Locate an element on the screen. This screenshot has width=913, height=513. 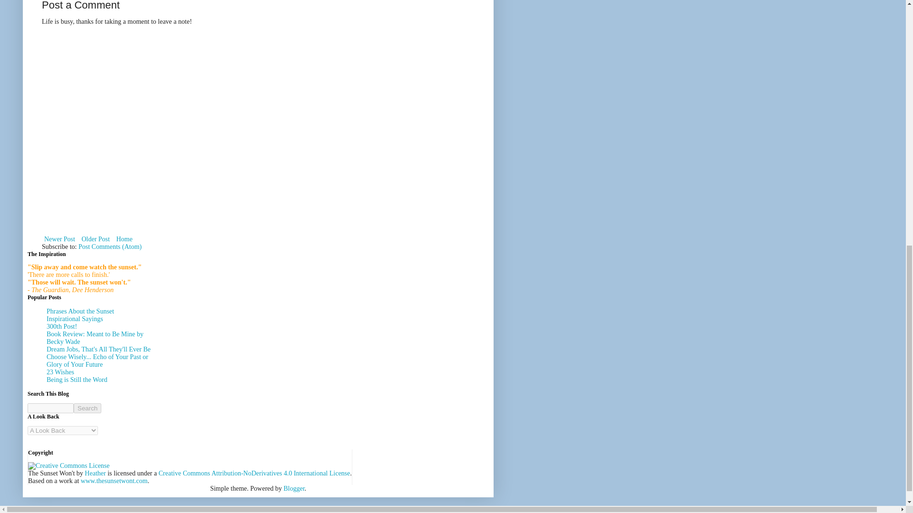
Inspirational Sayings is located at coordinates (74, 319).